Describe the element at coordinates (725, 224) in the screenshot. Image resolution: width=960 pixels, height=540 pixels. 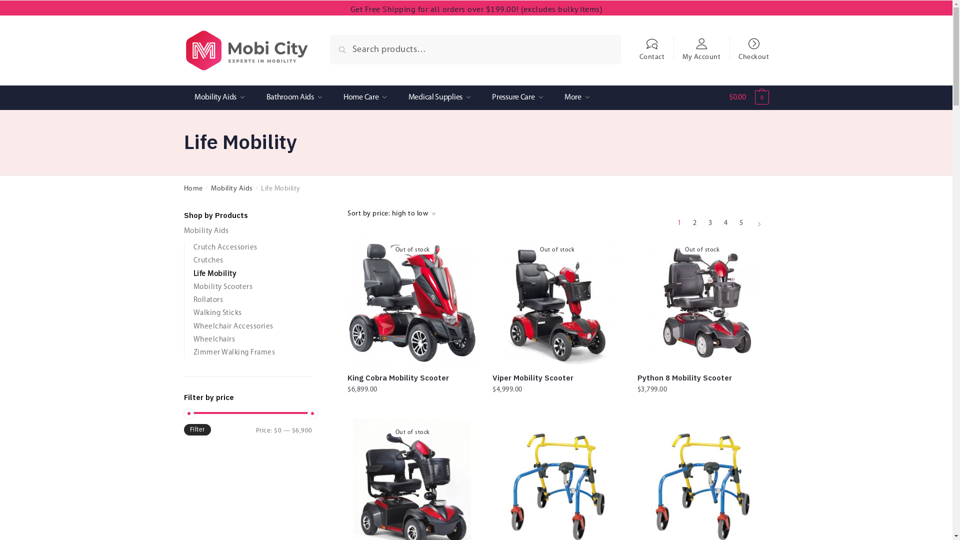
I see `4` at that location.